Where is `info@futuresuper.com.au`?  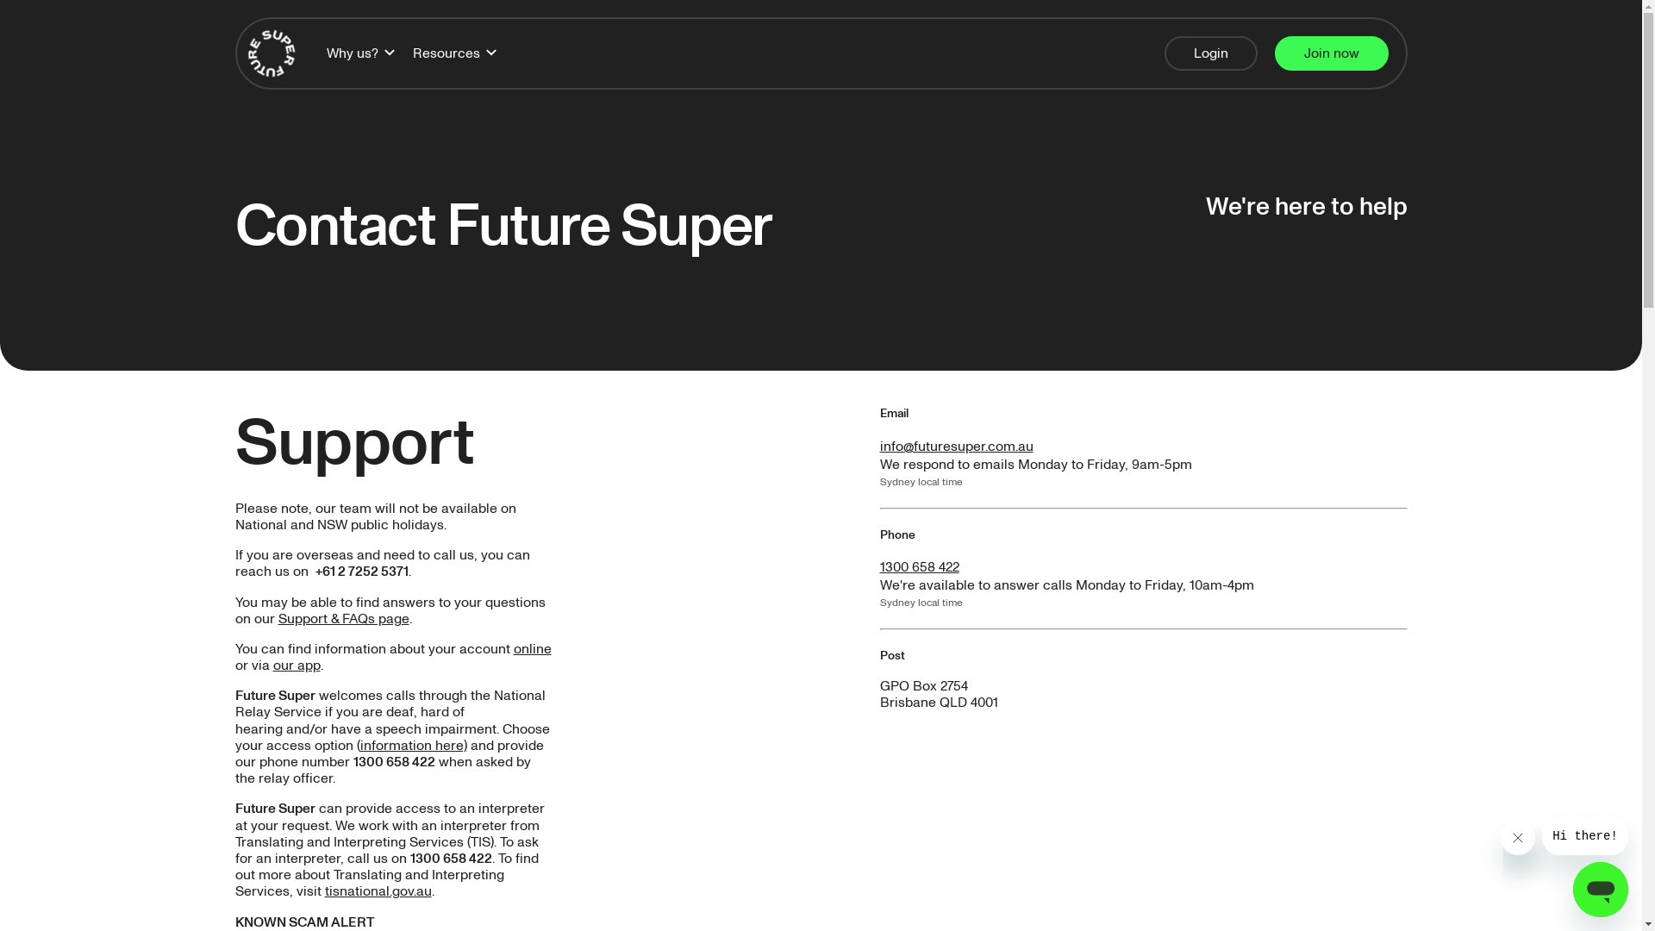
info@futuresuper.com.au is located at coordinates (956, 447).